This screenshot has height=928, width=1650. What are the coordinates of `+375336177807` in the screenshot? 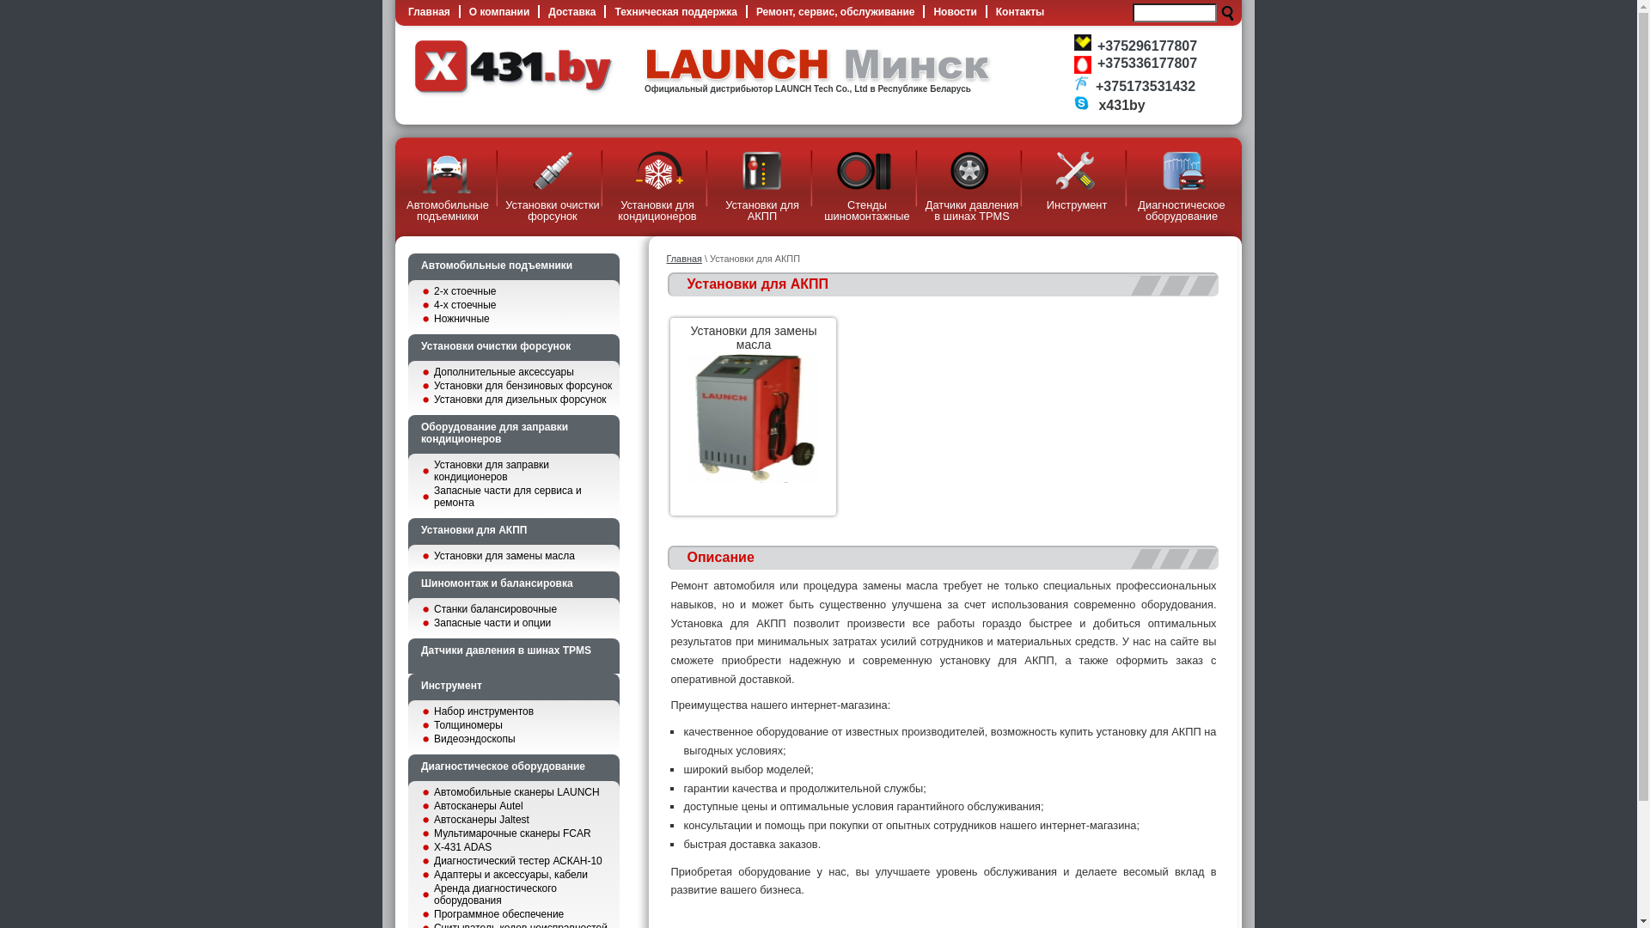 It's located at (1147, 64).